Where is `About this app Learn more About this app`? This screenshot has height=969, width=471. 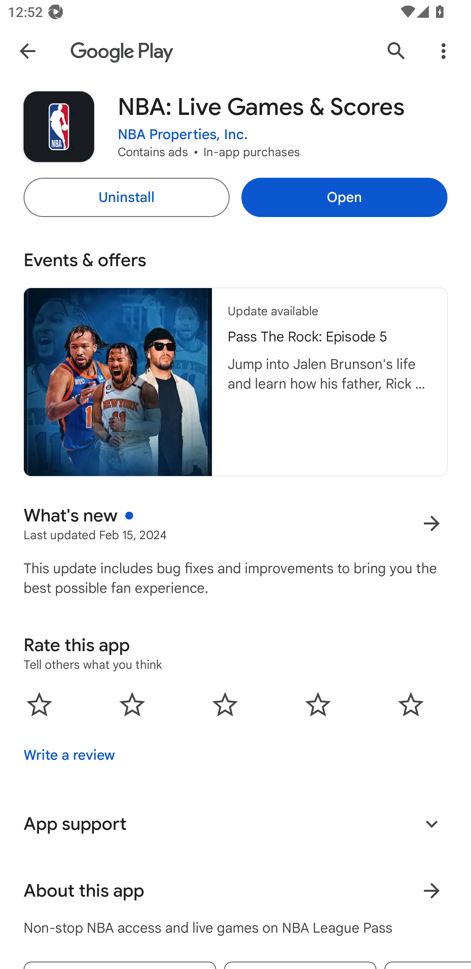
About this app Learn more About this app is located at coordinates (235, 891).